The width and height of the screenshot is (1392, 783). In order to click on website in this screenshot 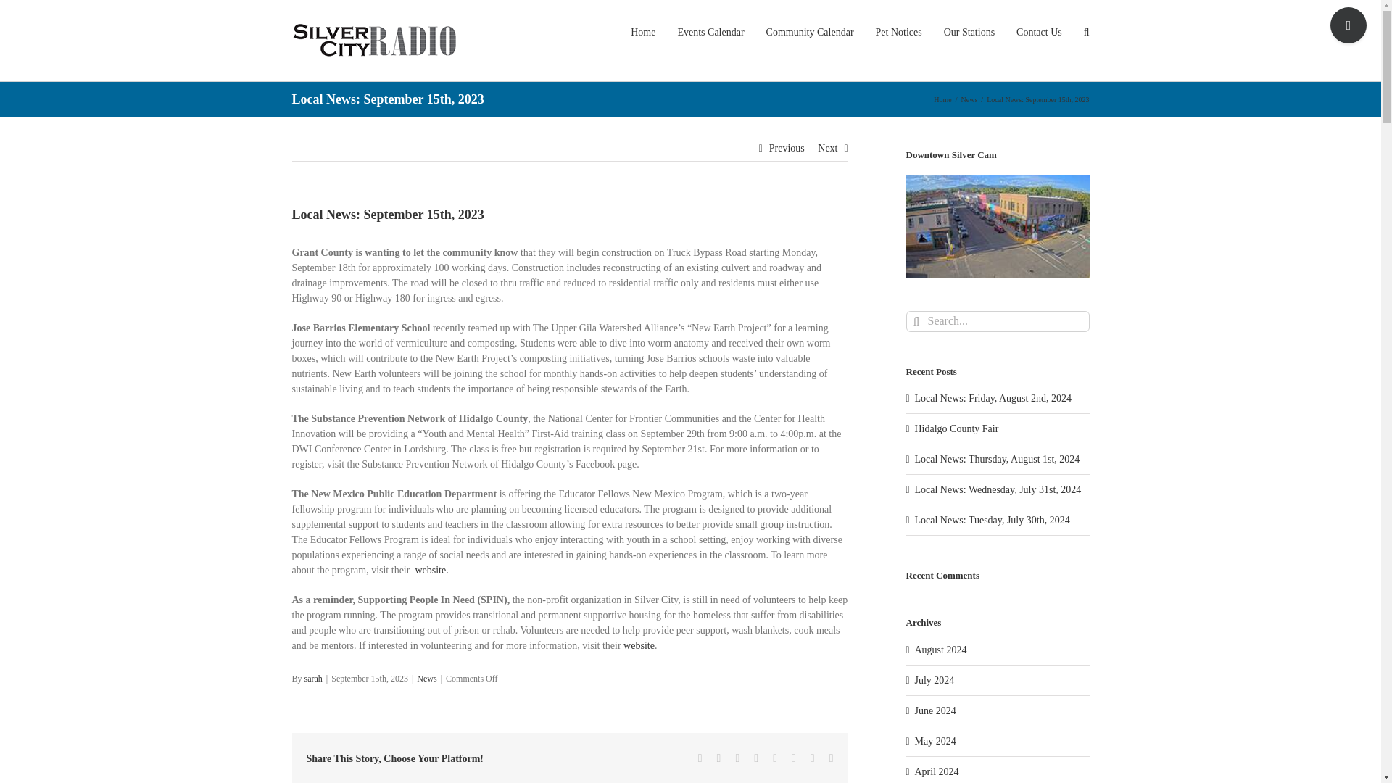, I will do `click(639, 645)`.